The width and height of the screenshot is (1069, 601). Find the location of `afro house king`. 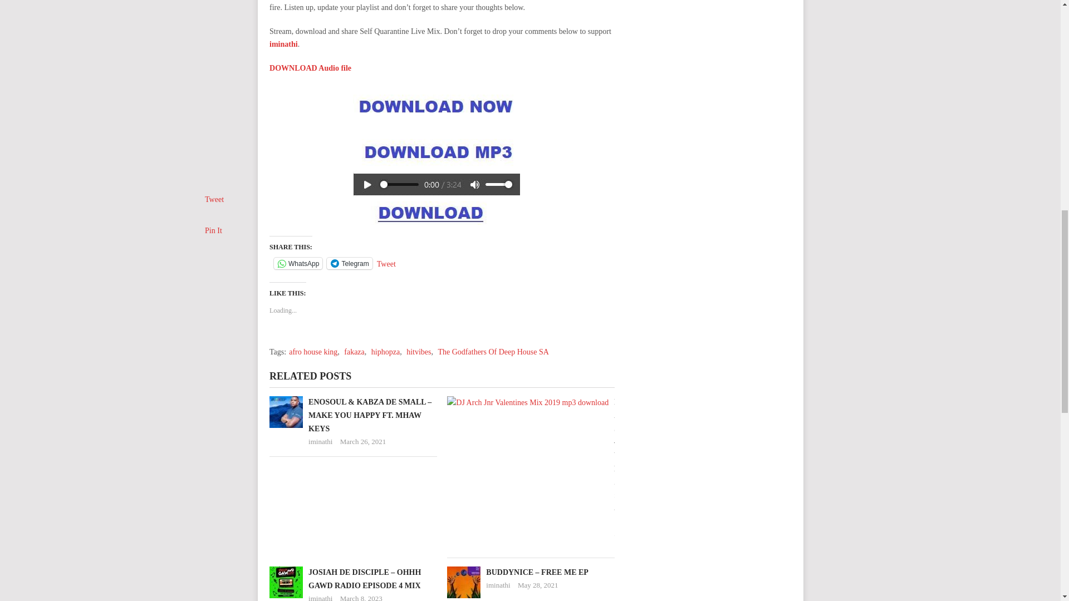

afro house king is located at coordinates (313, 352).